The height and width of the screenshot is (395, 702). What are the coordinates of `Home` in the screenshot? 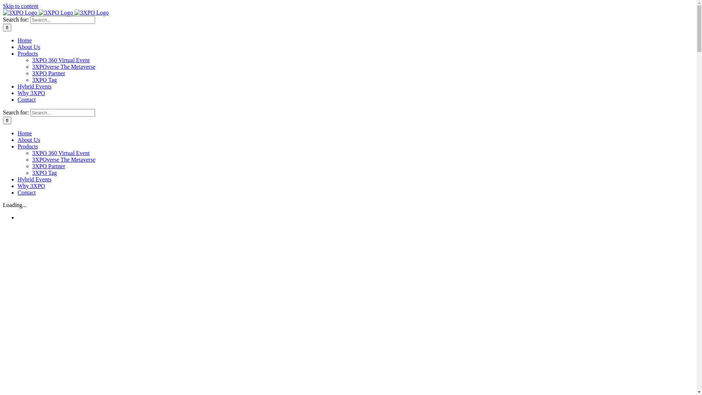 It's located at (25, 40).